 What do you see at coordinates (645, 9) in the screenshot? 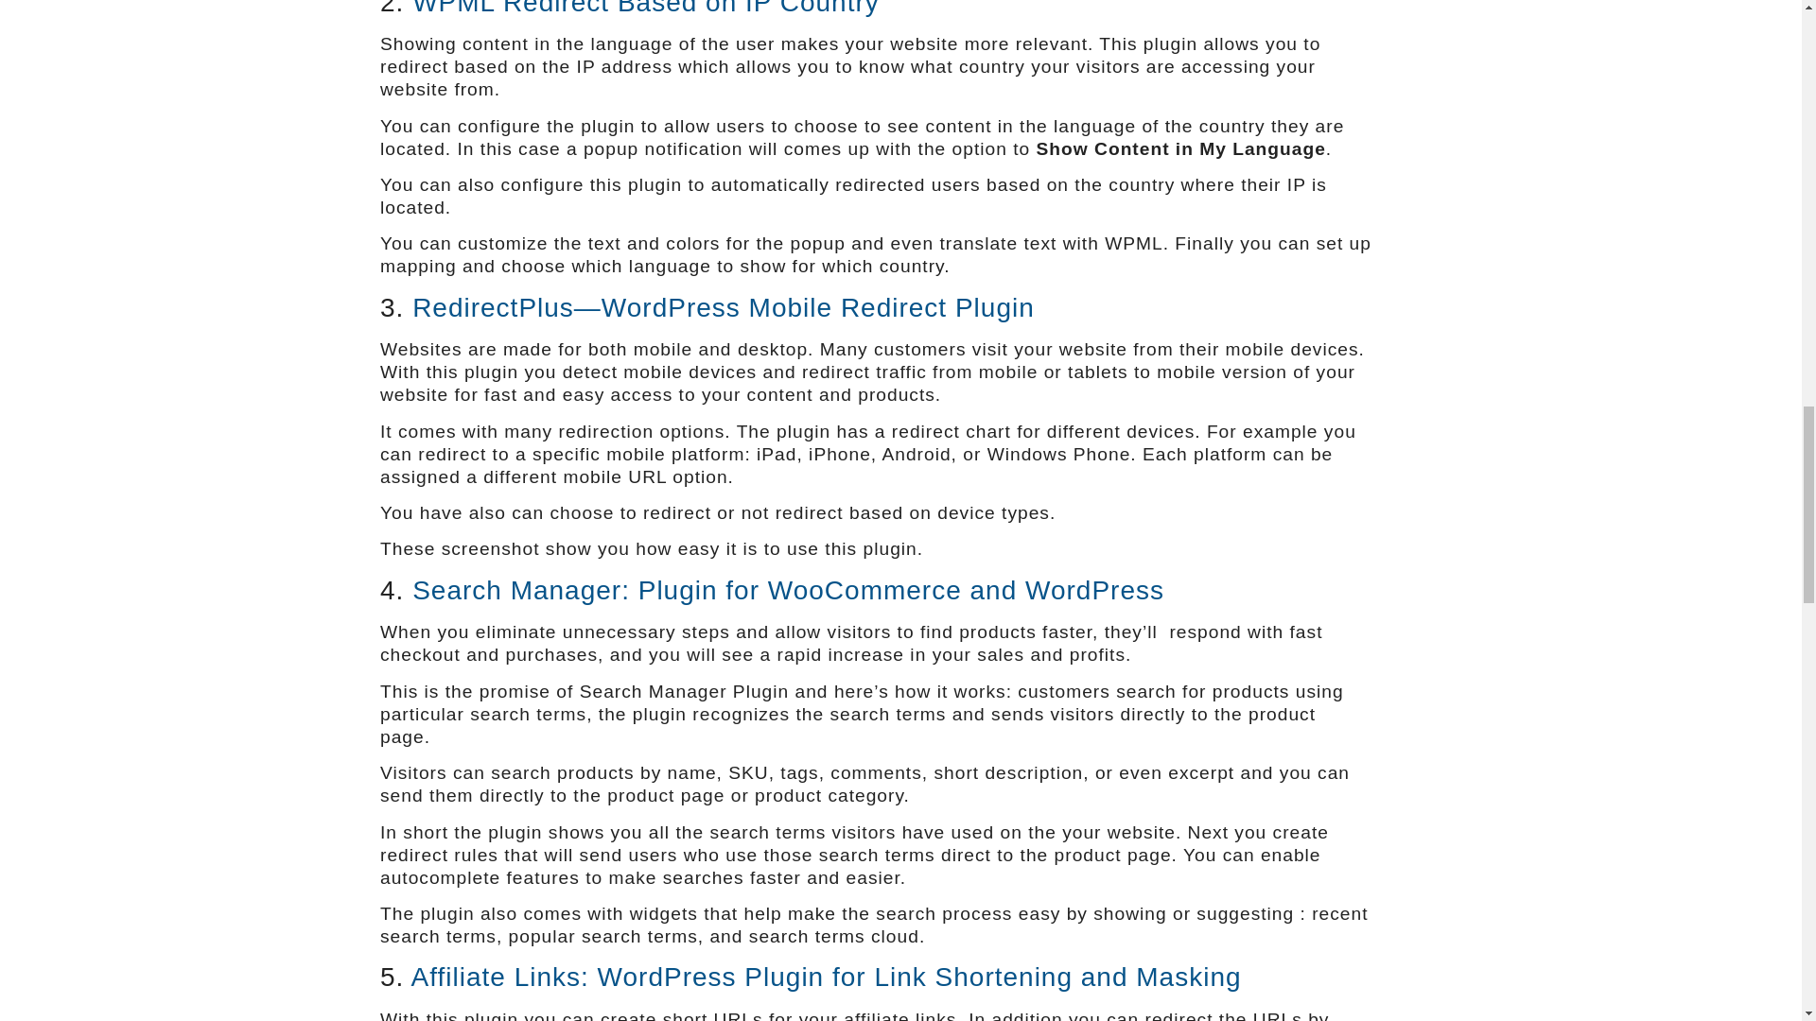
I see `WPML Redirect Based on IP Country` at bounding box center [645, 9].